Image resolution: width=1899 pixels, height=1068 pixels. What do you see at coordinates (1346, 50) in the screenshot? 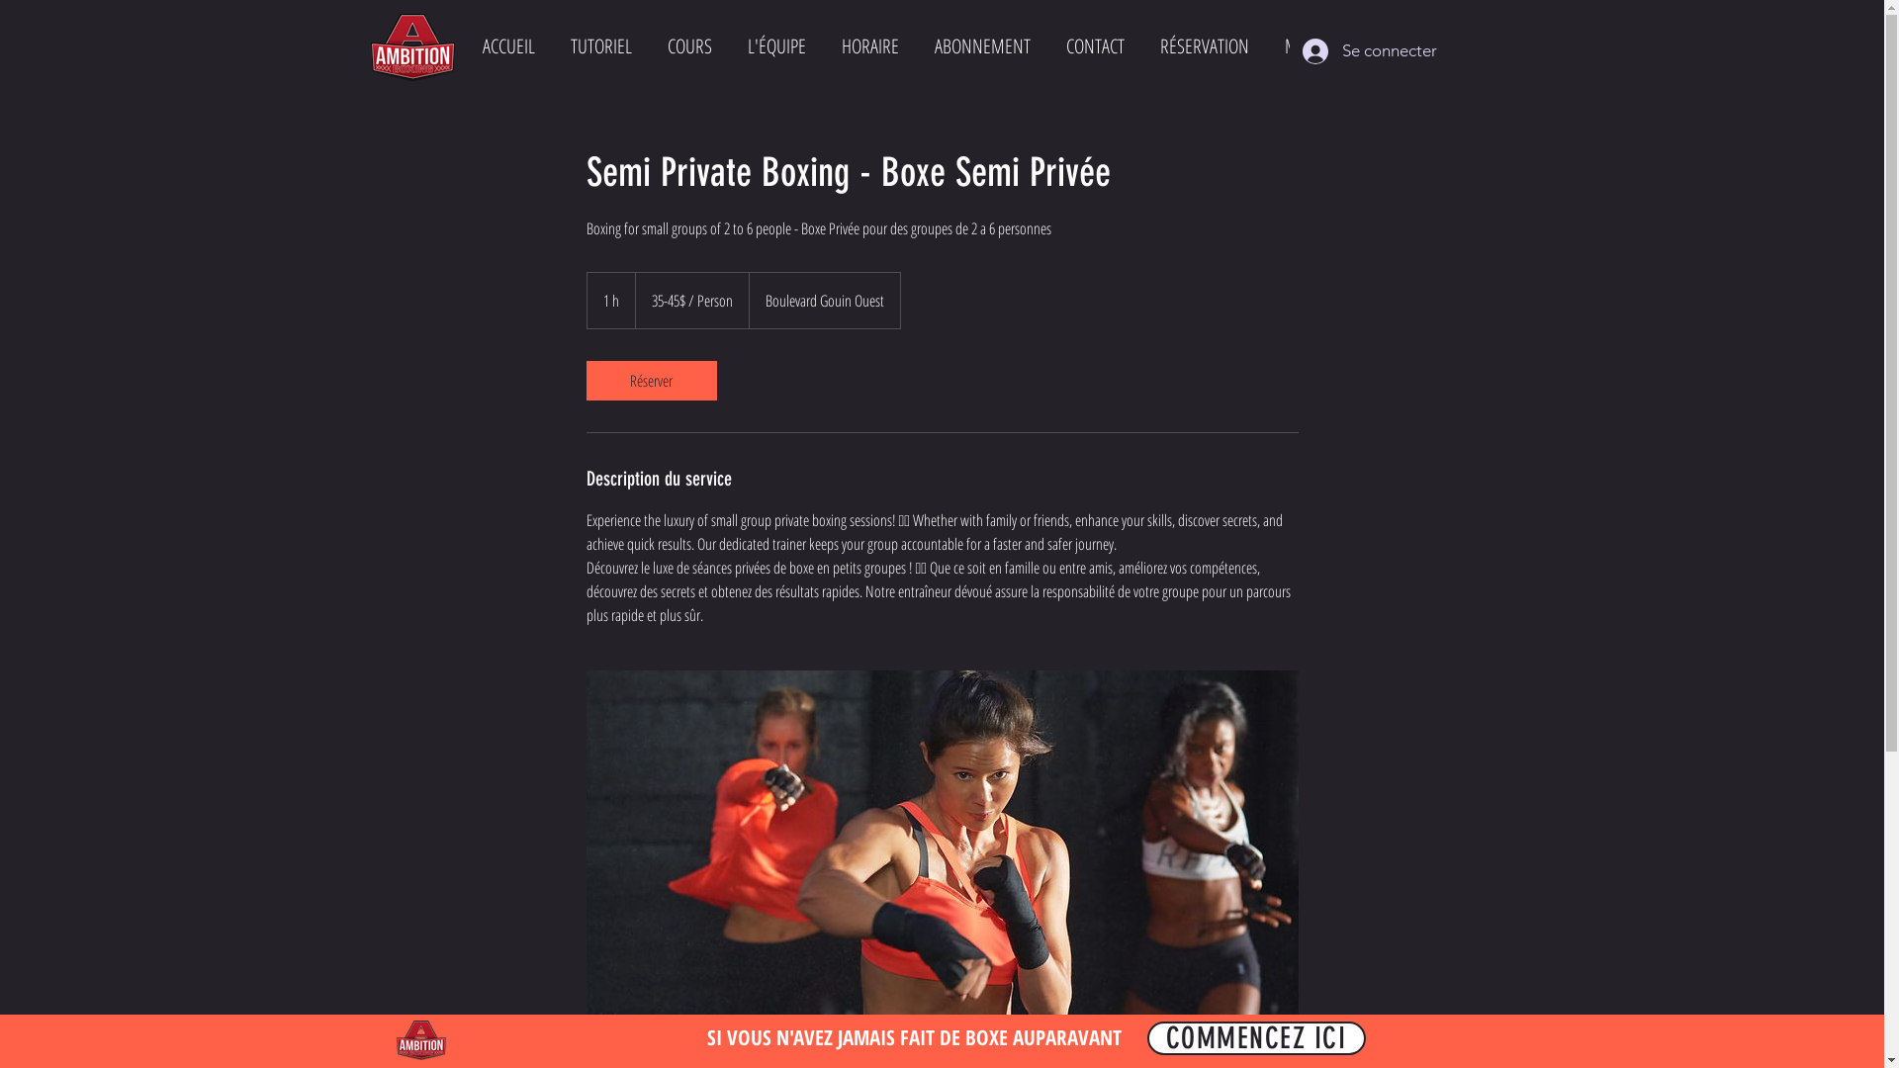
I see `Se connecter` at bounding box center [1346, 50].